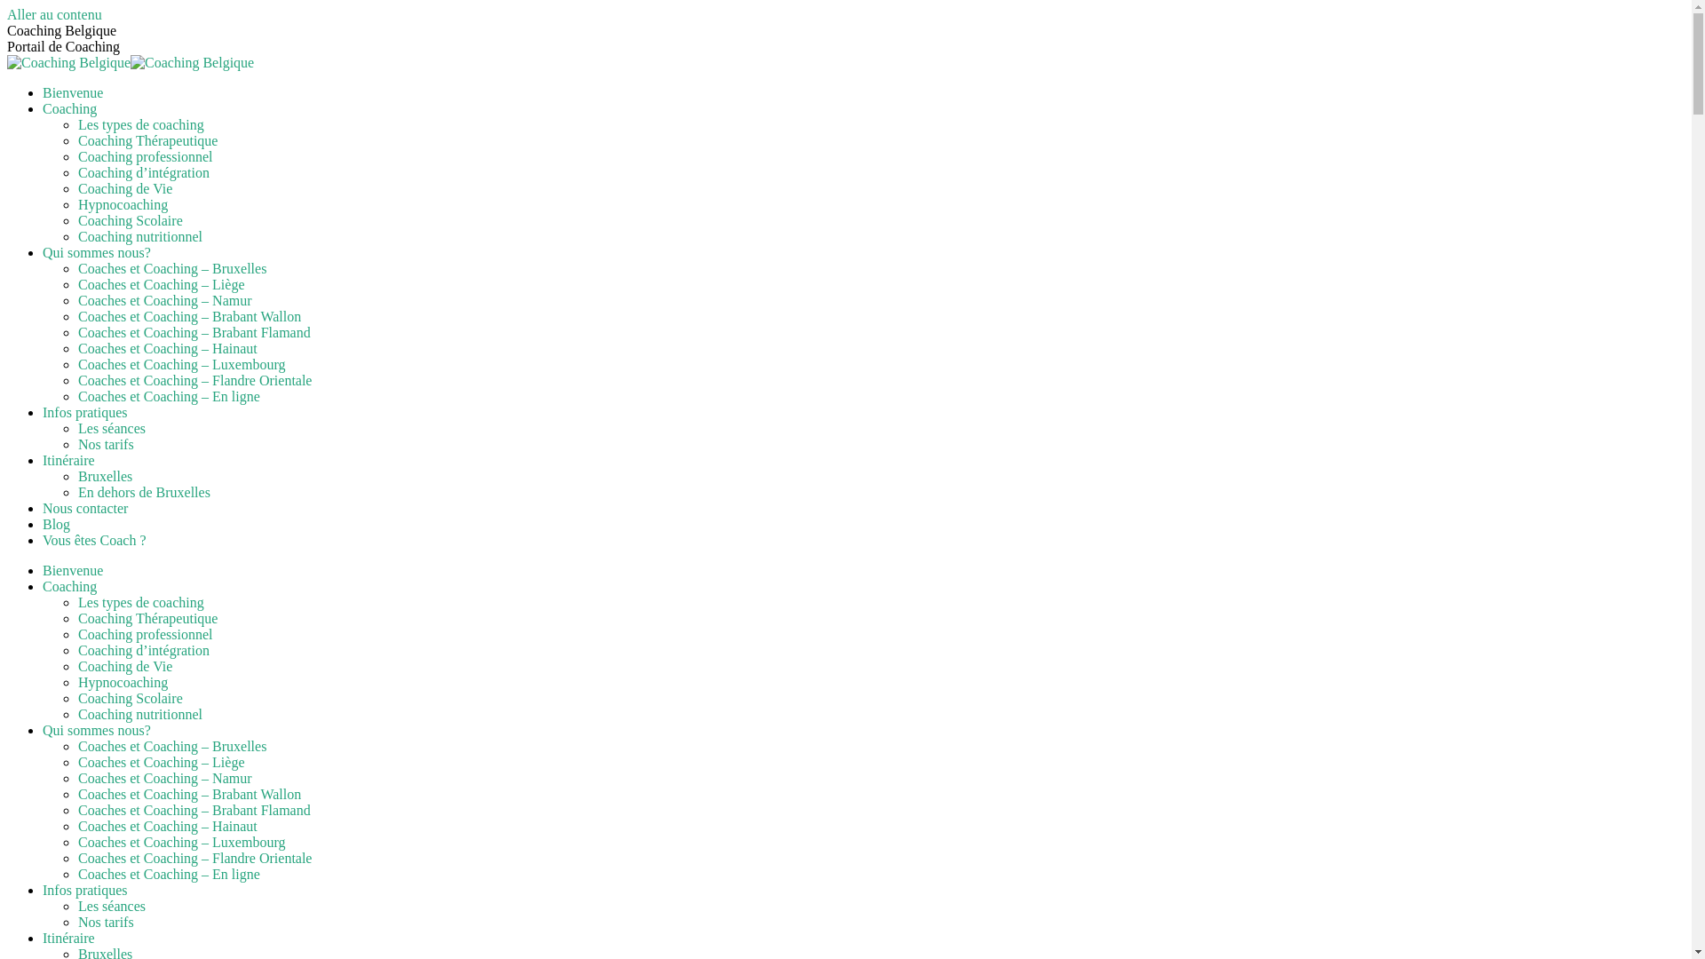 The image size is (1705, 959). Describe the element at coordinates (85, 890) in the screenshot. I see `Infos pratiques` at that location.